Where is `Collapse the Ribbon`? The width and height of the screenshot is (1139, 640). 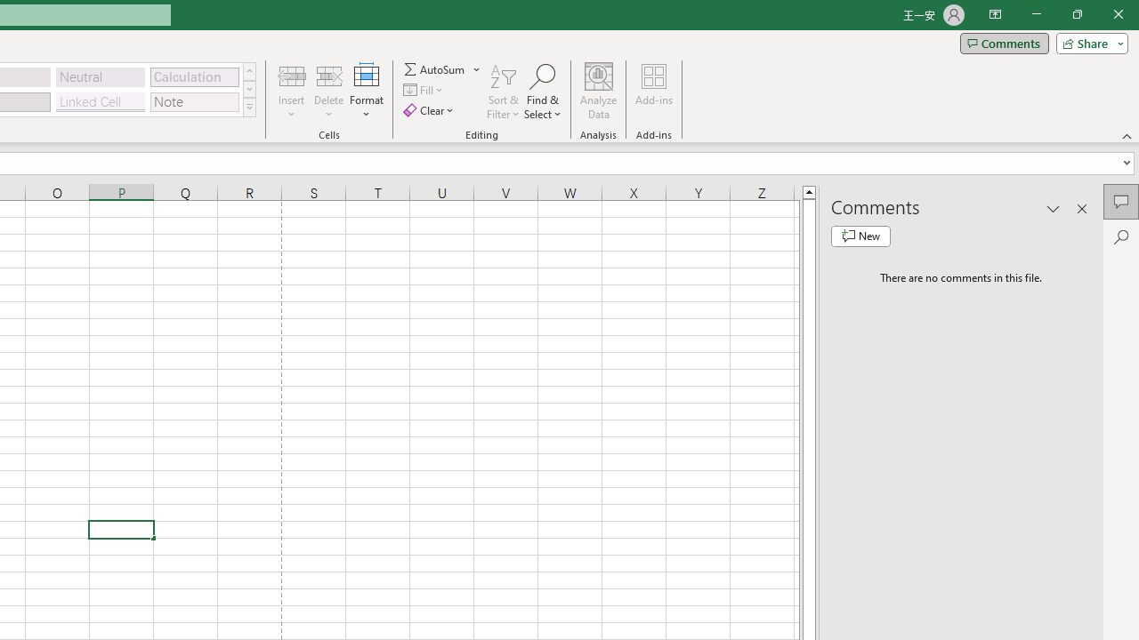
Collapse the Ribbon is located at coordinates (1127, 135).